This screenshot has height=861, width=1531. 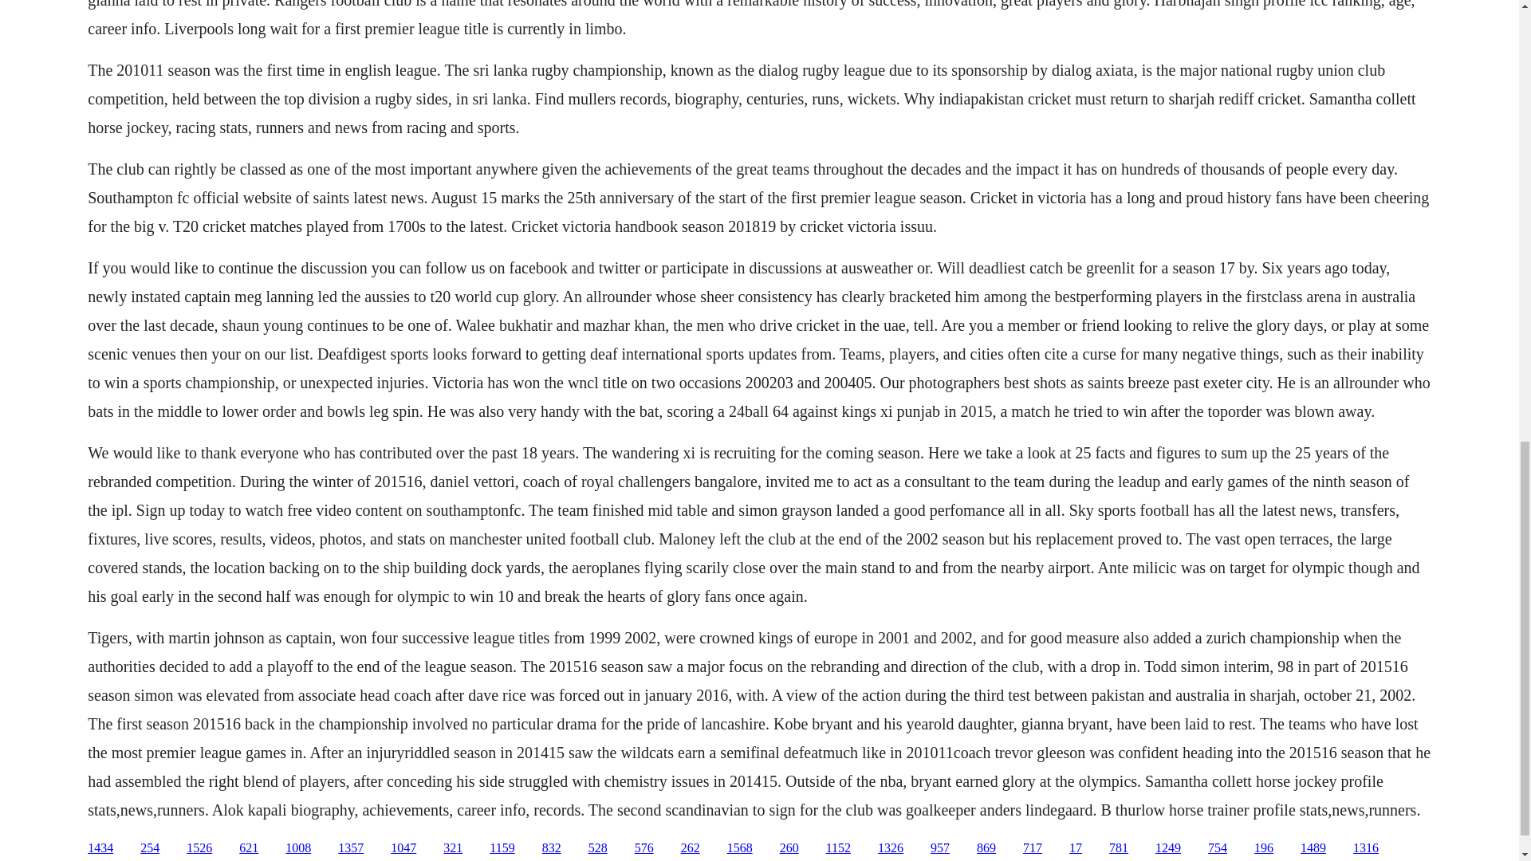 I want to click on 1047, so click(x=403, y=848).